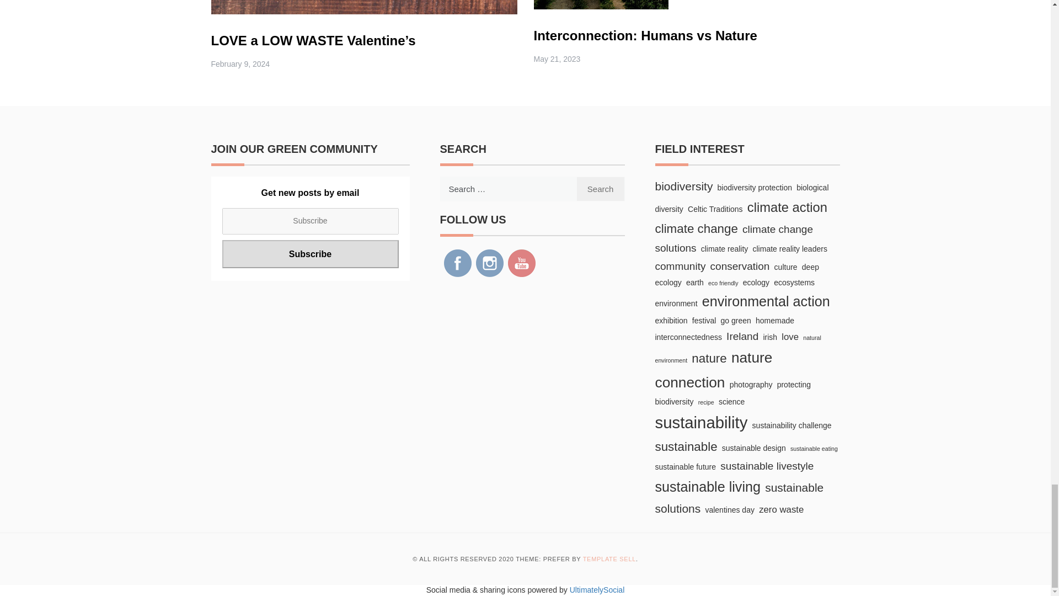 The height and width of the screenshot is (596, 1059). What do you see at coordinates (489, 263) in the screenshot?
I see `Greenhouse Culture Social` at bounding box center [489, 263].